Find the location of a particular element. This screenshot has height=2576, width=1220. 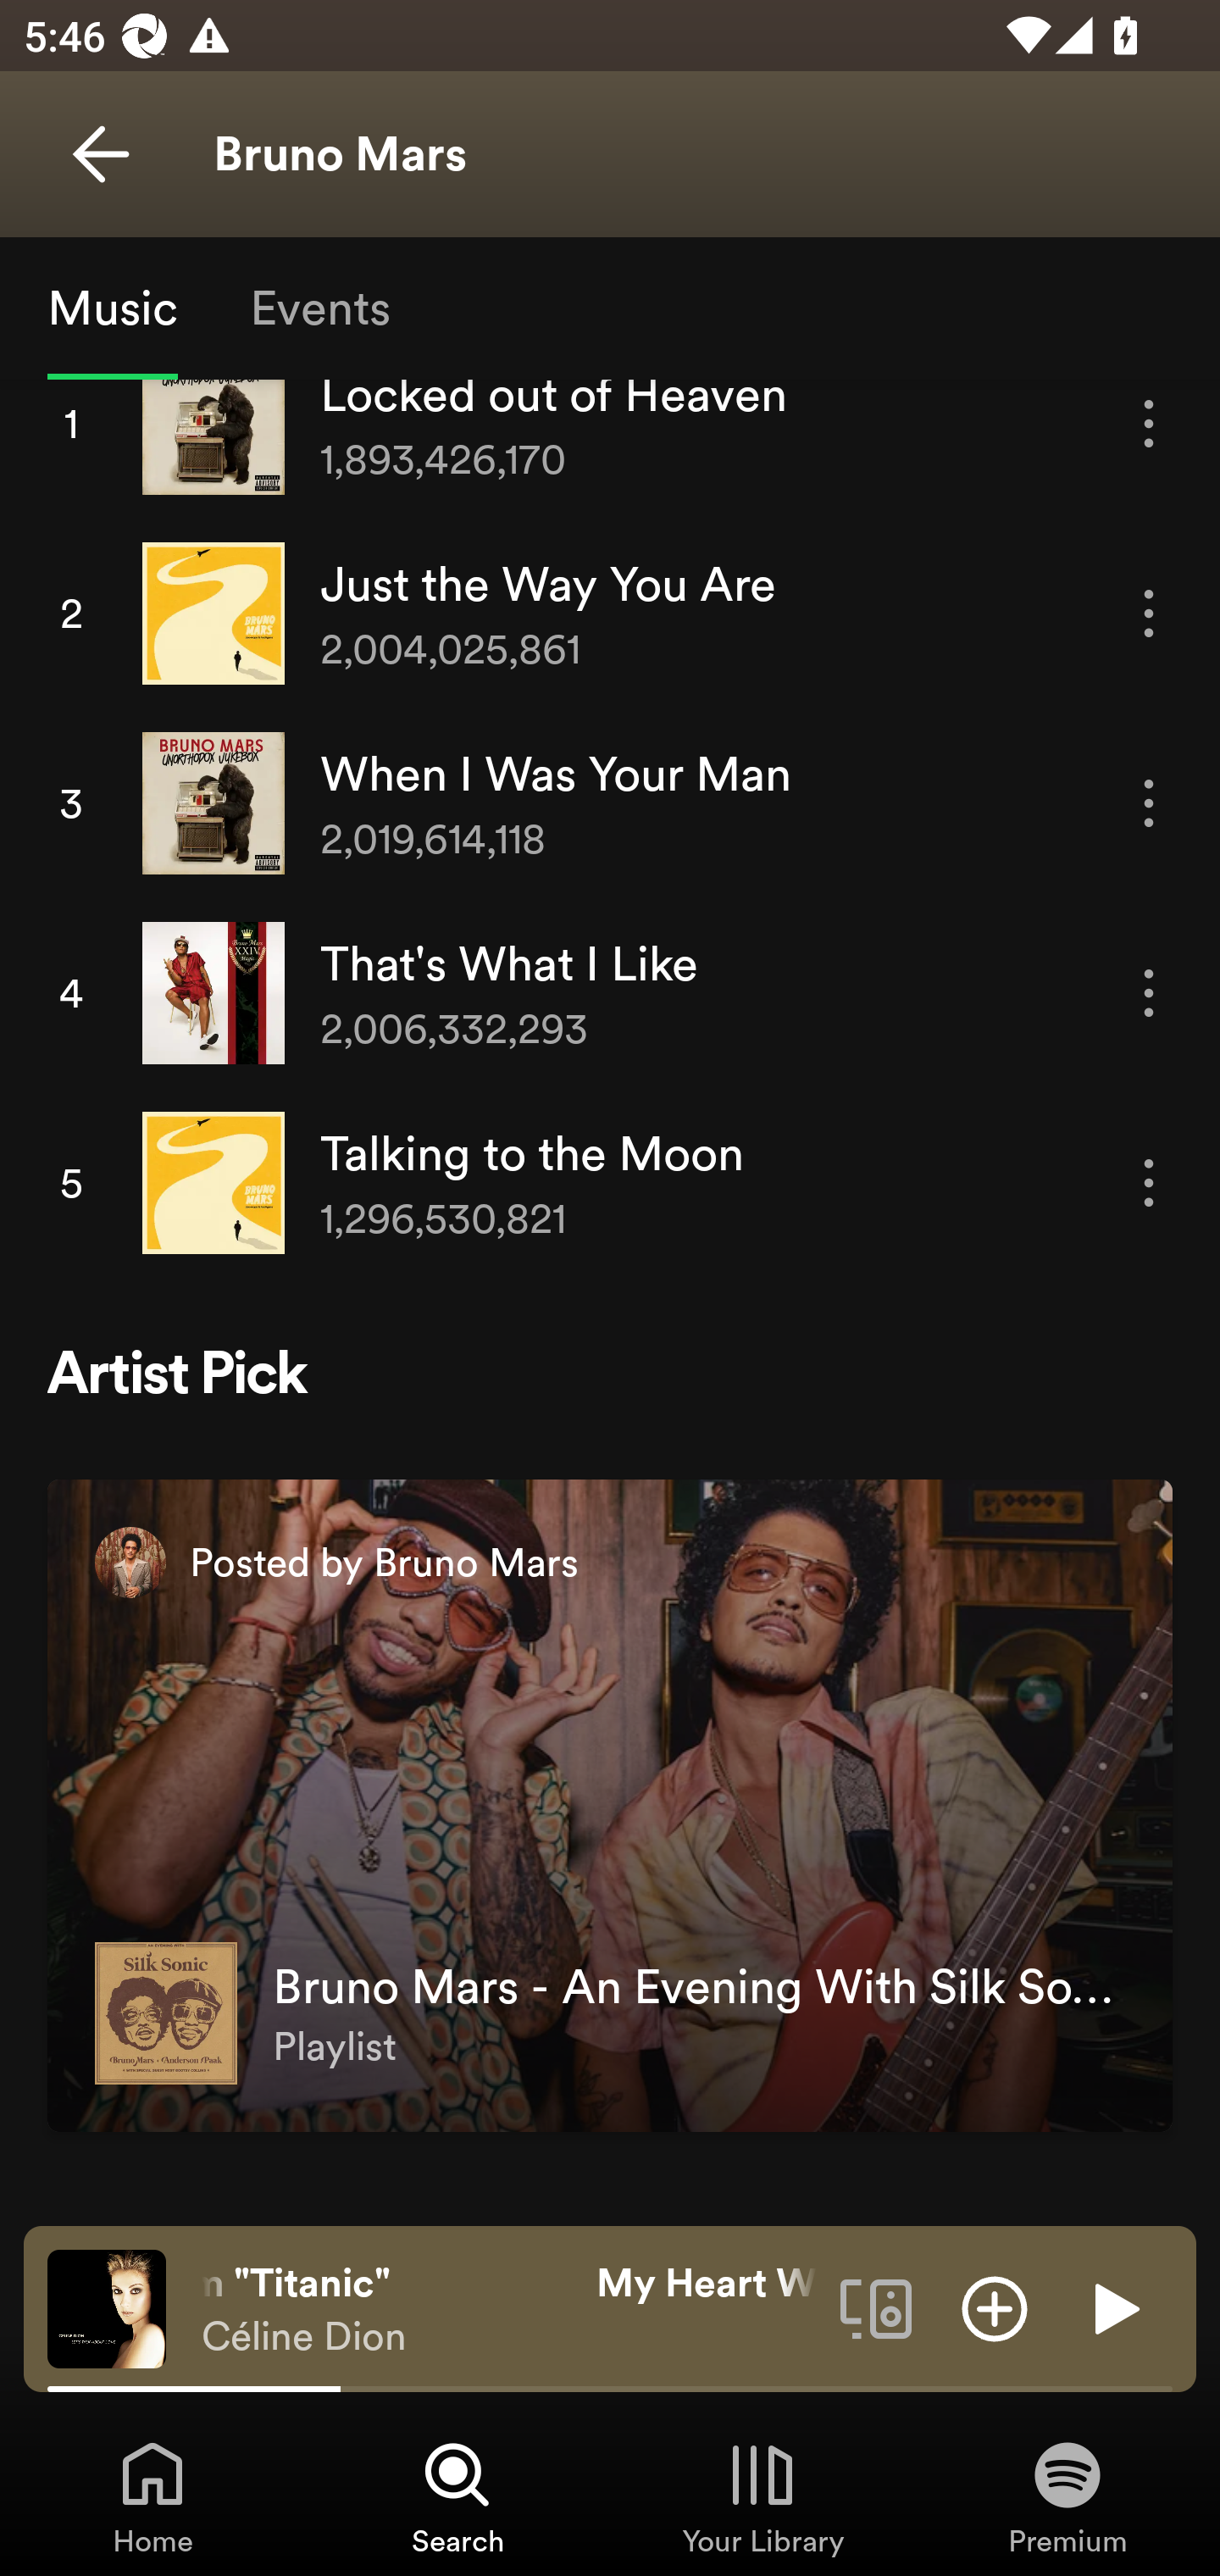

The cover art of the currently playing track is located at coordinates (107, 2307).